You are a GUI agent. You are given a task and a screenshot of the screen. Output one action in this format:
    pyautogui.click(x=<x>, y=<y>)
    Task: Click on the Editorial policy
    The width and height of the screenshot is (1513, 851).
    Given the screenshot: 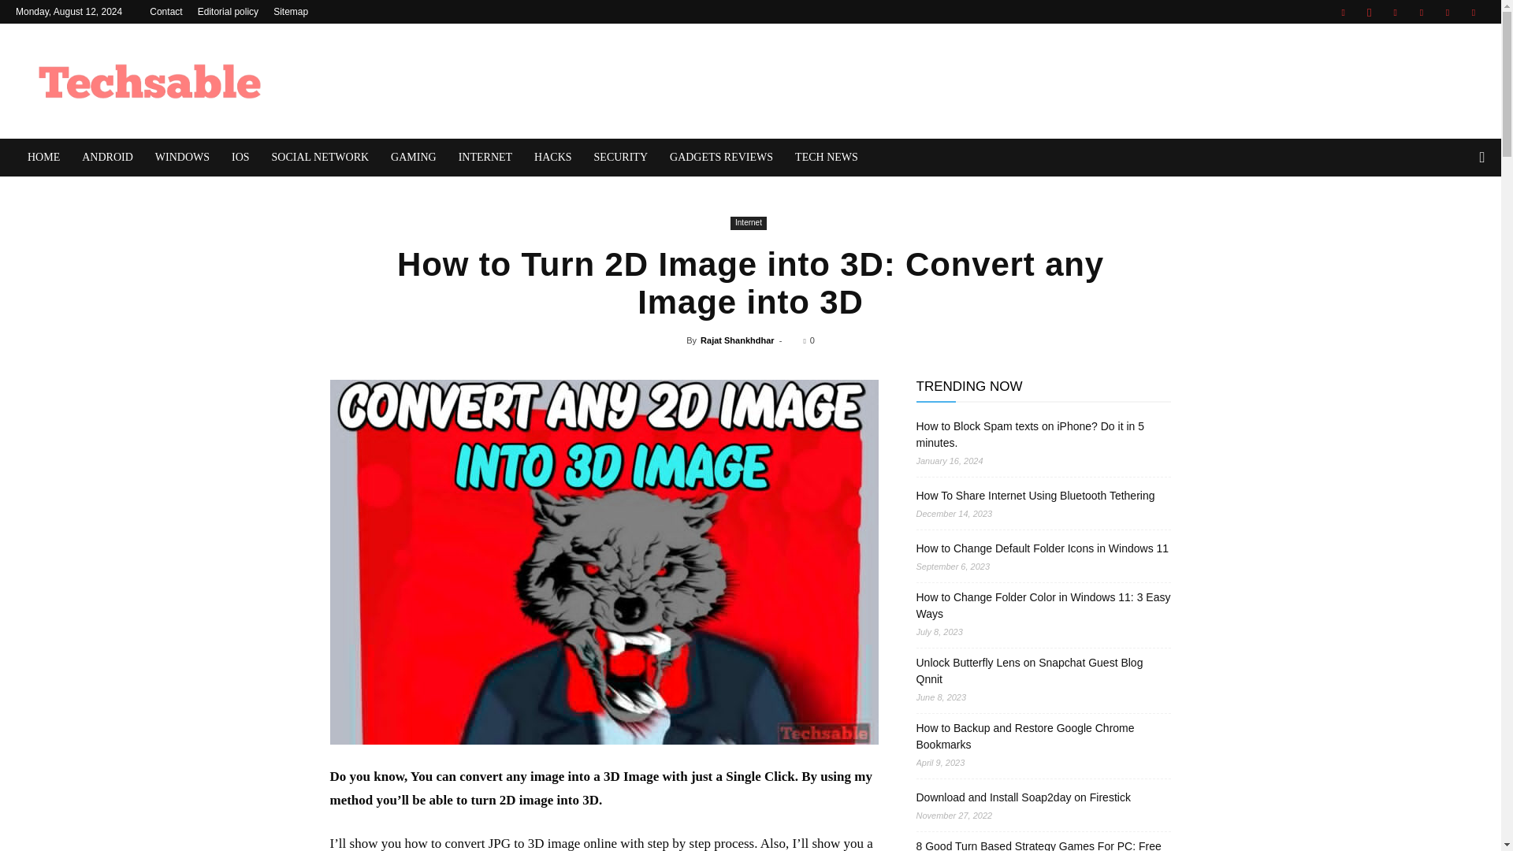 What is the action you would take?
    pyautogui.click(x=229, y=11)
    